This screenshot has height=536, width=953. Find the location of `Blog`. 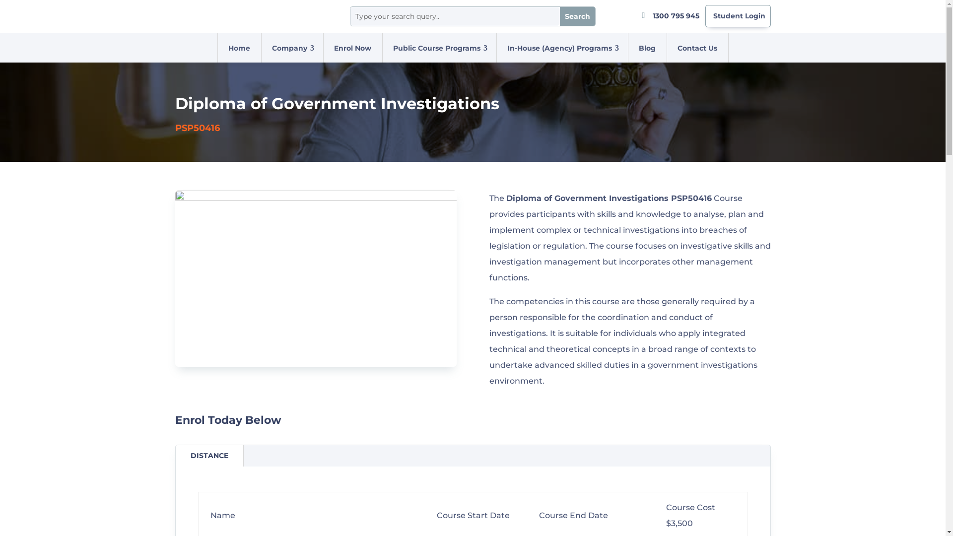

Blog is located at coordinates (647, 48).